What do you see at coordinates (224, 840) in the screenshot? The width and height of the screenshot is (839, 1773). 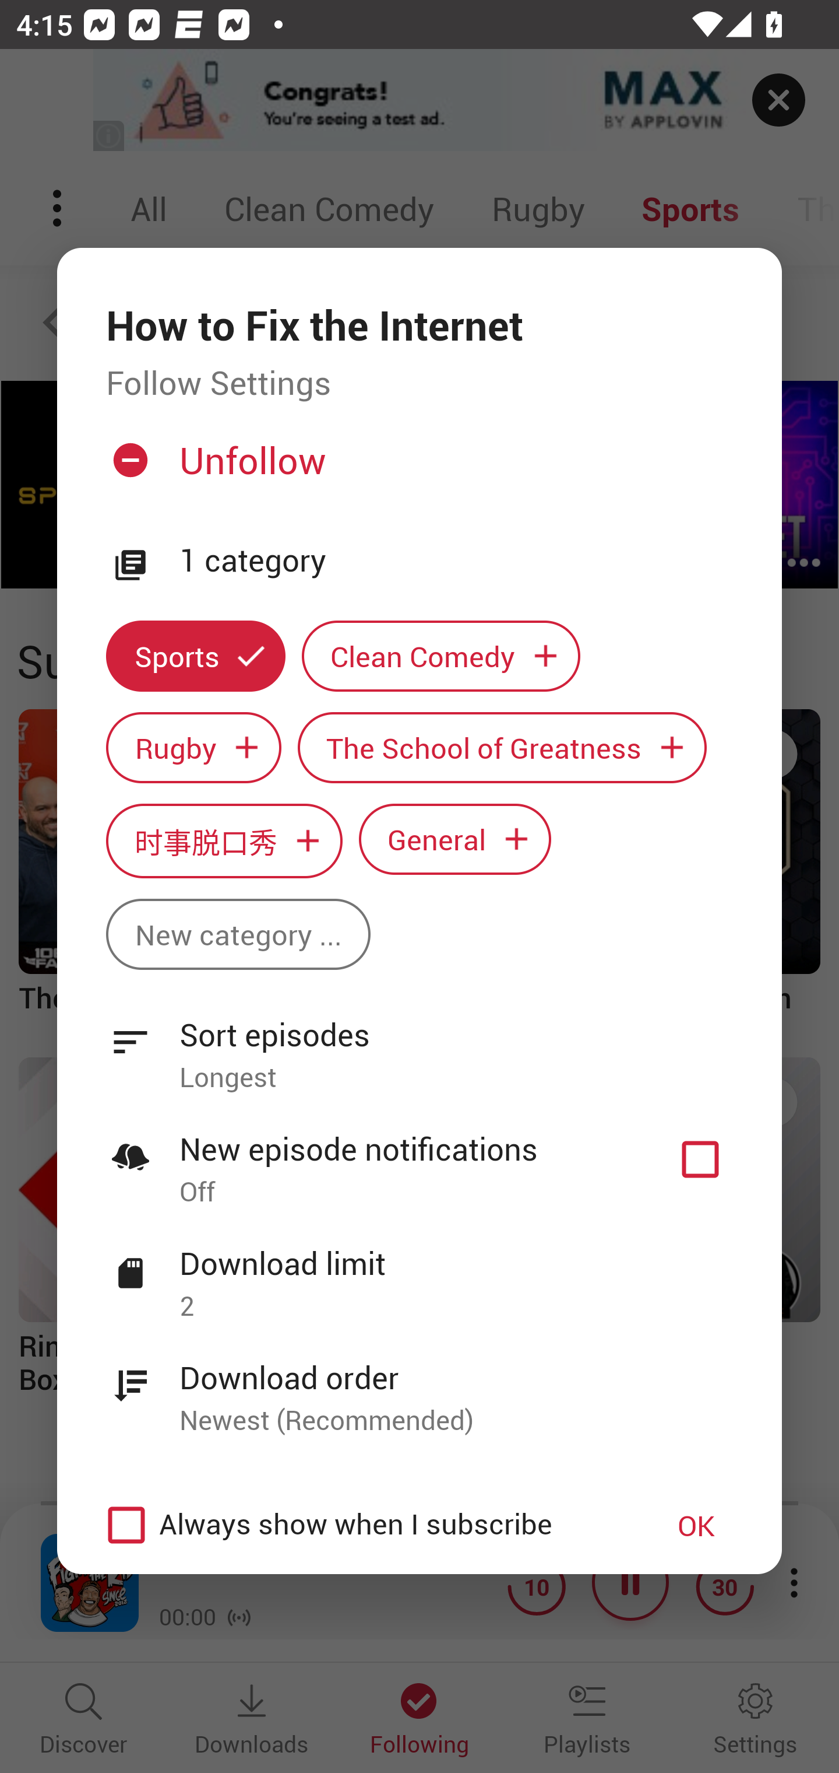 I see `时事脱口秀` at bounding box center [224, 840].